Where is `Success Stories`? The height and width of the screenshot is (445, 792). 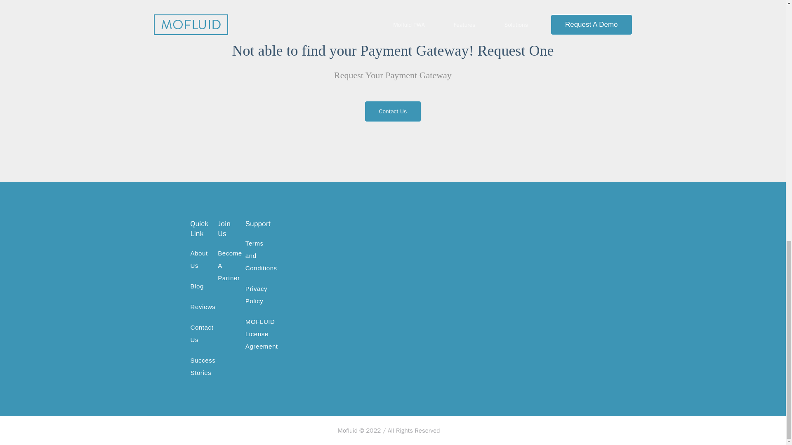 Success Stories is located at coordinates (203, 366).